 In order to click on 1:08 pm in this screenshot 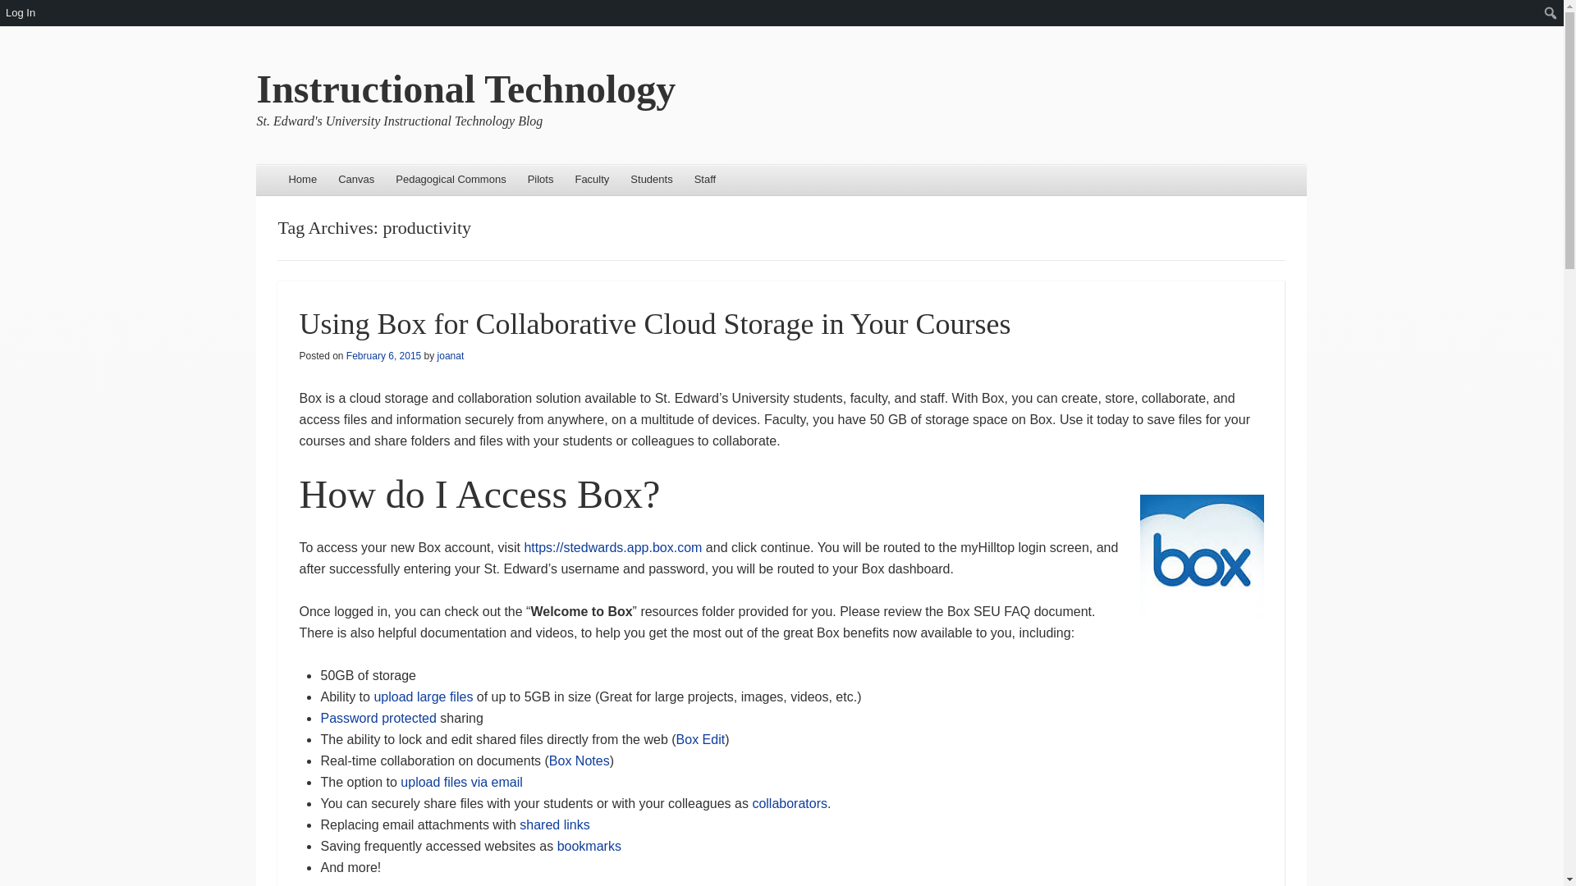, I will do `click(383, 355)`.